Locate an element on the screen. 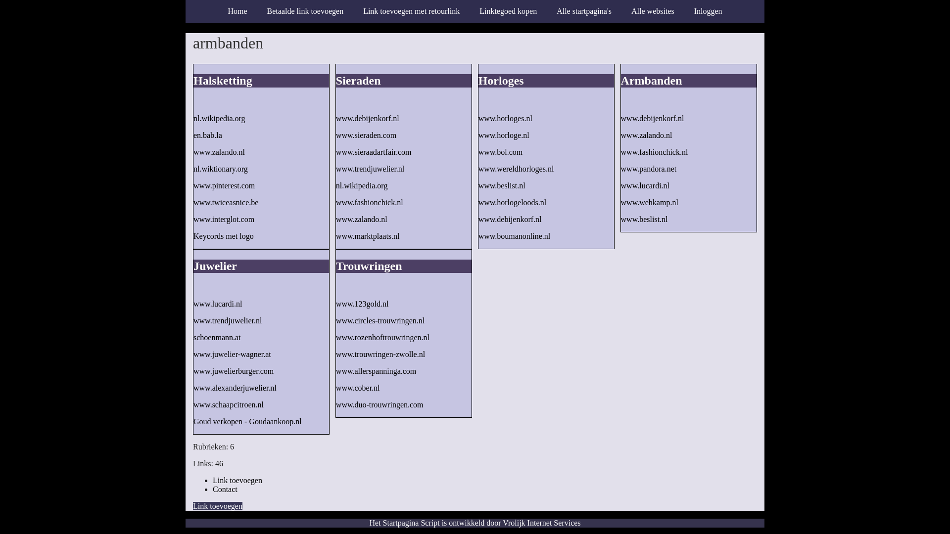  www.juwelier-wagner.at is located at coordinates (233, 354).